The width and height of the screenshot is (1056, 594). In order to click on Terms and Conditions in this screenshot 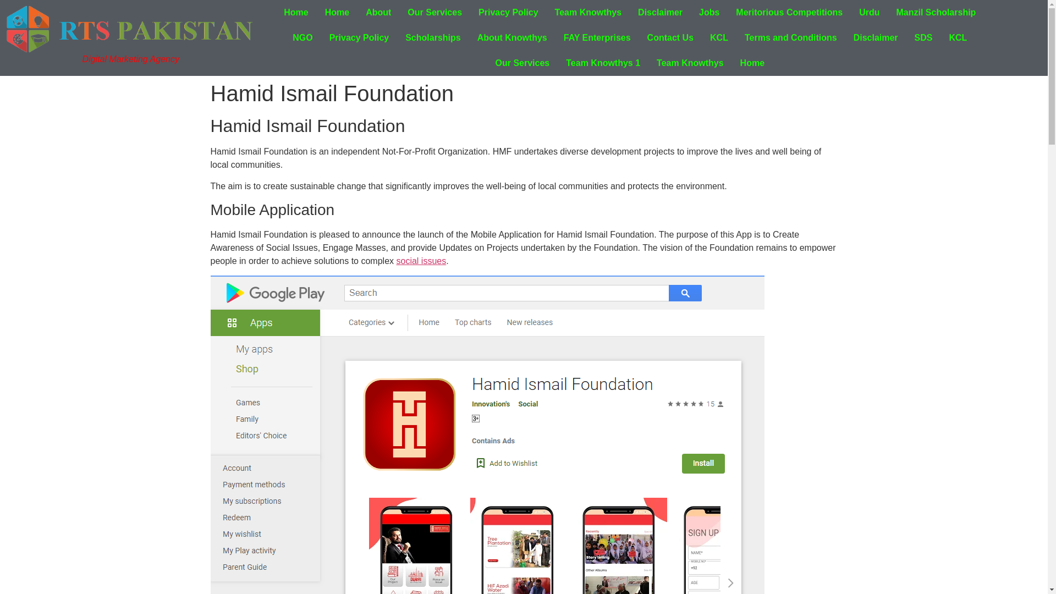, I will do `click(791, 37)`.